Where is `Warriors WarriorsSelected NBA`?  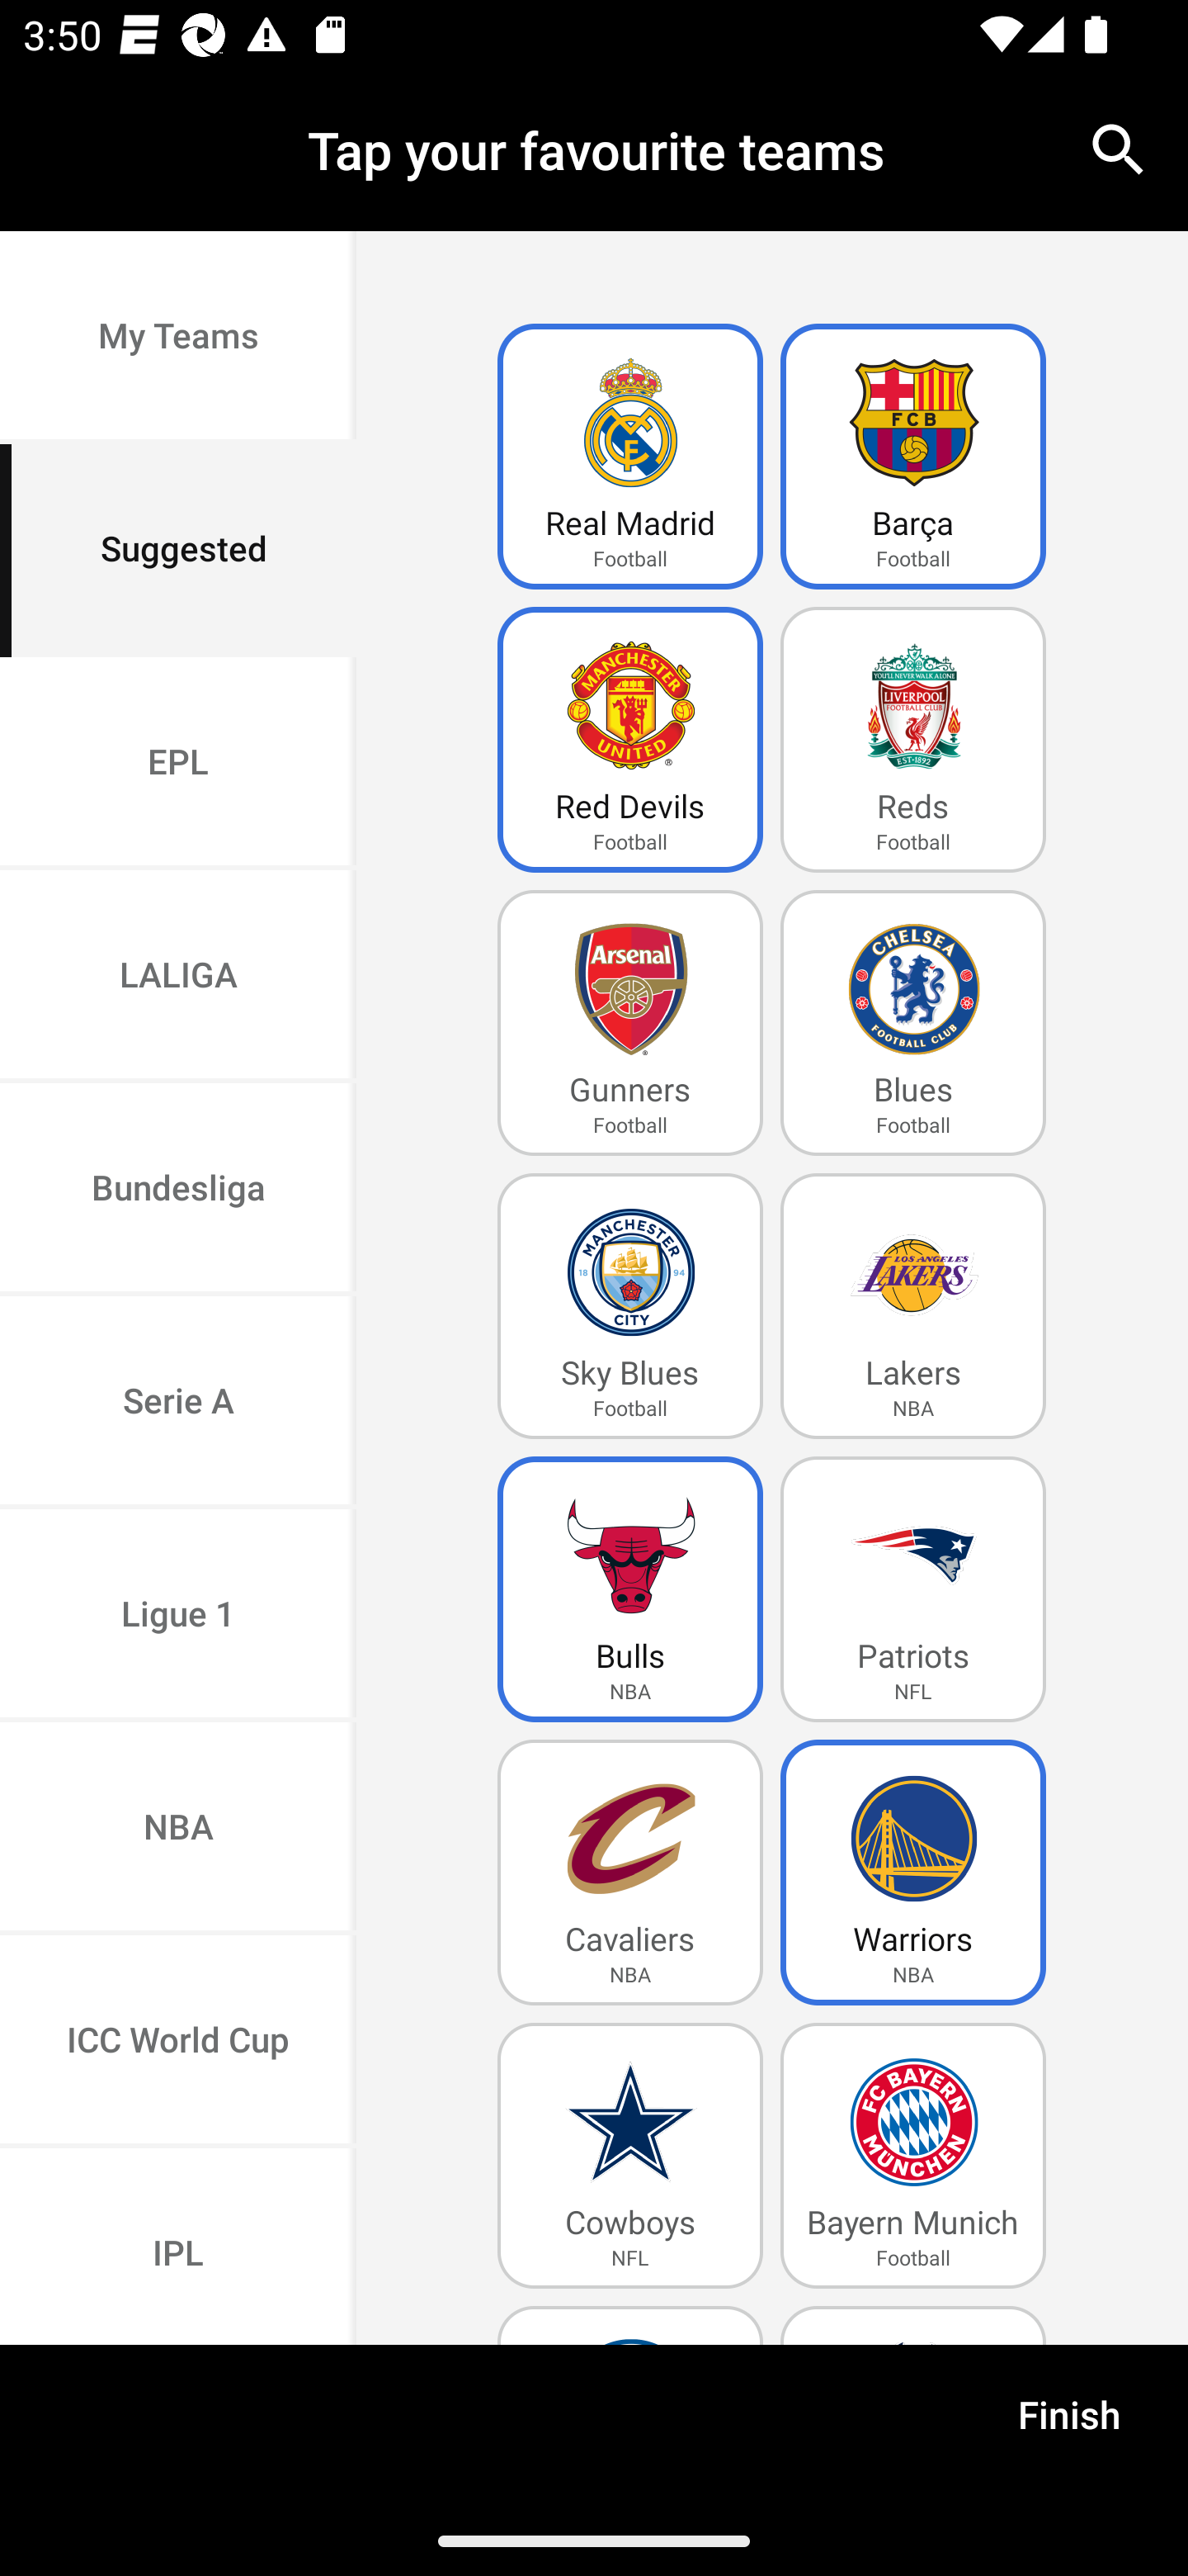 Warriors WarriorsSelected NBA is located at coordinates (913, 1873).